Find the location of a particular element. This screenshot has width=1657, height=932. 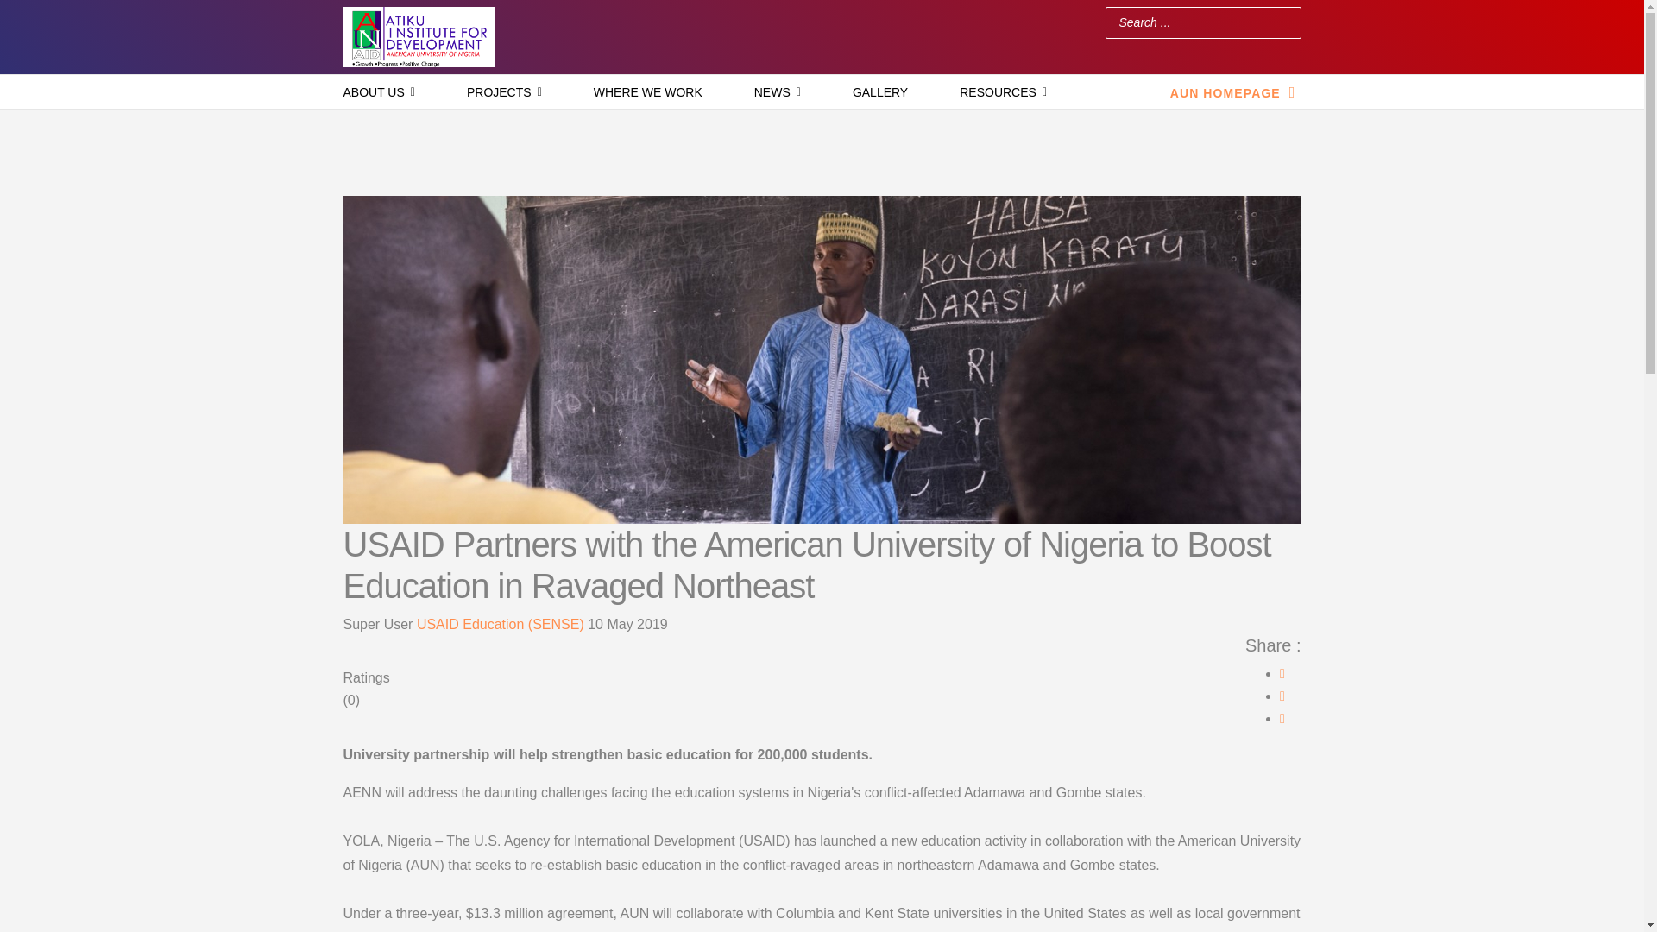

Written by Super User is located at coordinates (380, 624).